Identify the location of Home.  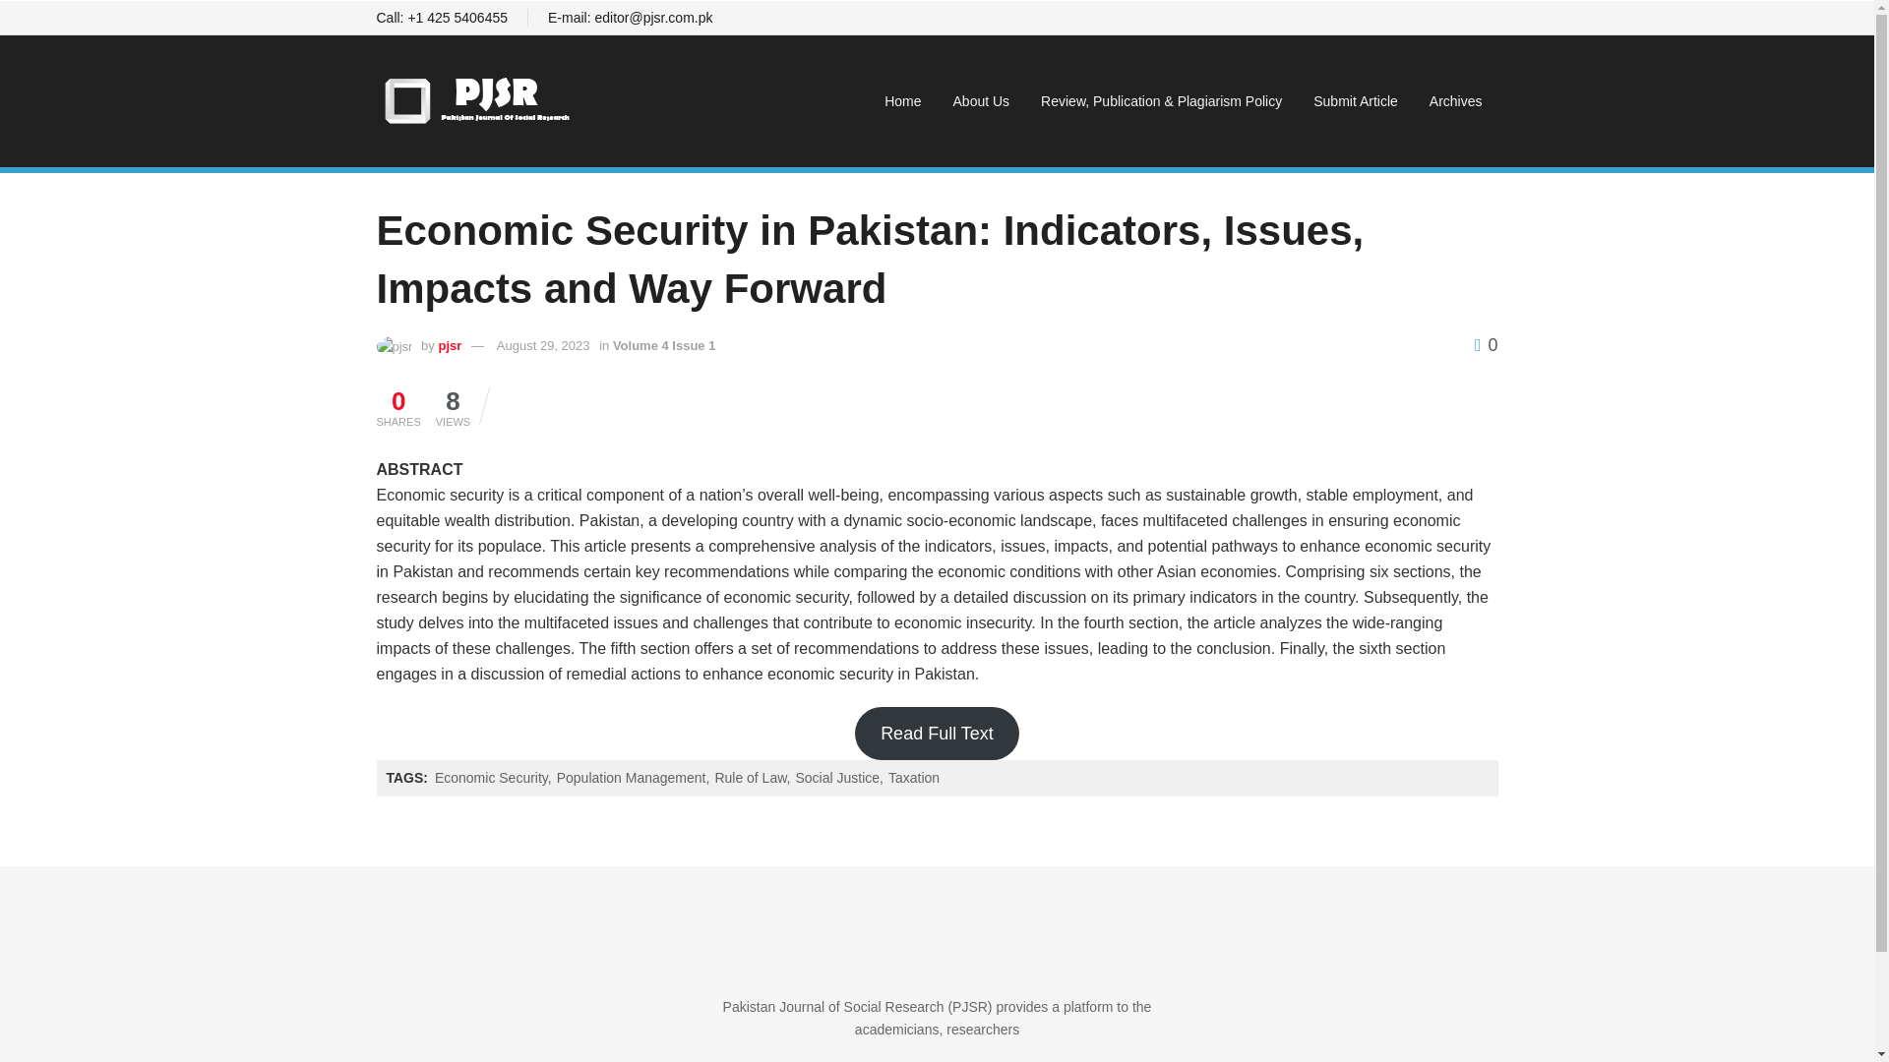
(903, 100).